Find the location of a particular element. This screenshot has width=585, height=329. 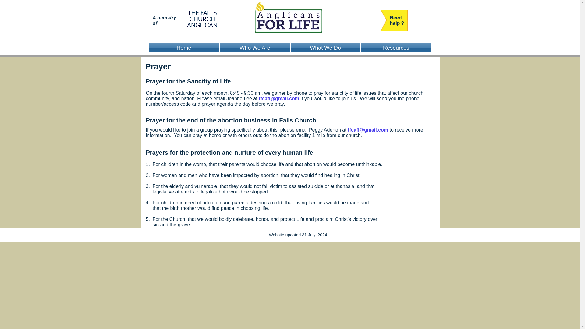

Who We Are is located at coordinates (255, 48).